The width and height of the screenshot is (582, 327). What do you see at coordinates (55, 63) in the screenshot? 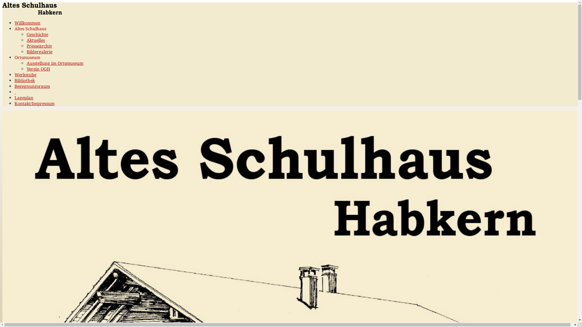
I see `Ausstellung im Ortsmuseum` at bounding box center [55, 63].